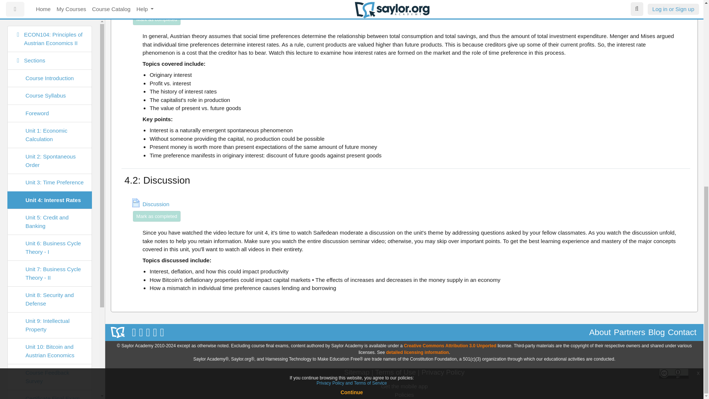  What do you see at coordinates (49, 84) in the screenshot?
I see `Activities` at bounding box center [49, 84].